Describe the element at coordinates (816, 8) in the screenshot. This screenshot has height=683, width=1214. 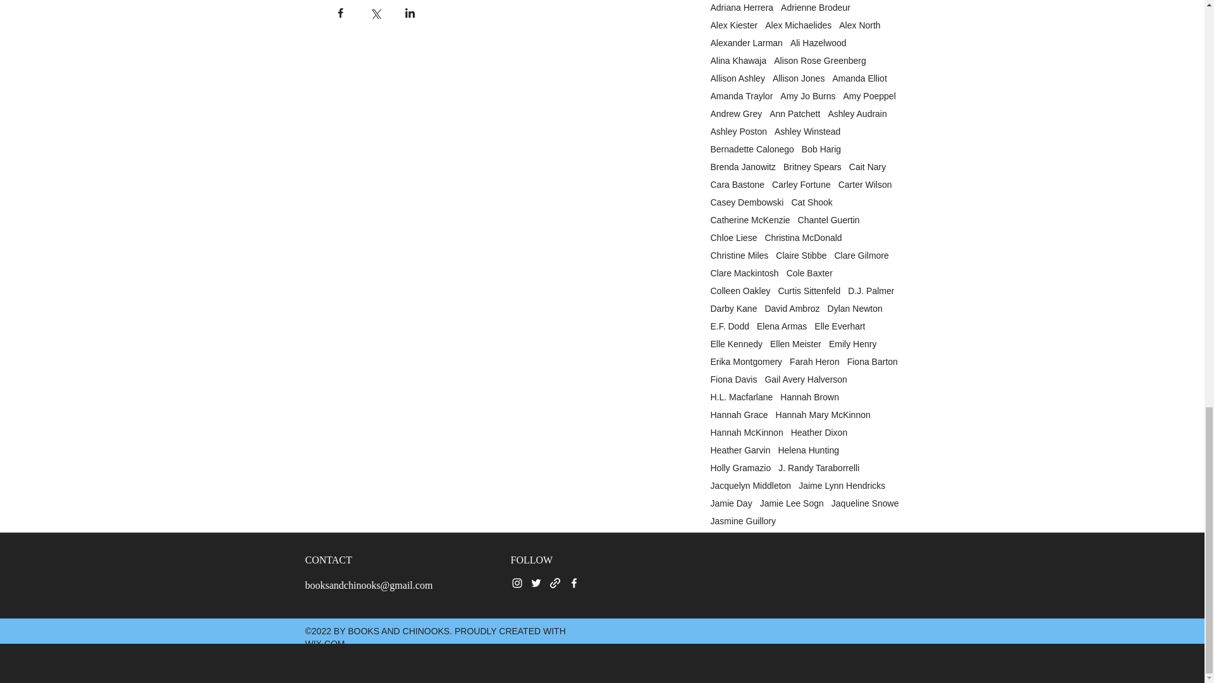
I see `Adrienne Brodeur` at that location.